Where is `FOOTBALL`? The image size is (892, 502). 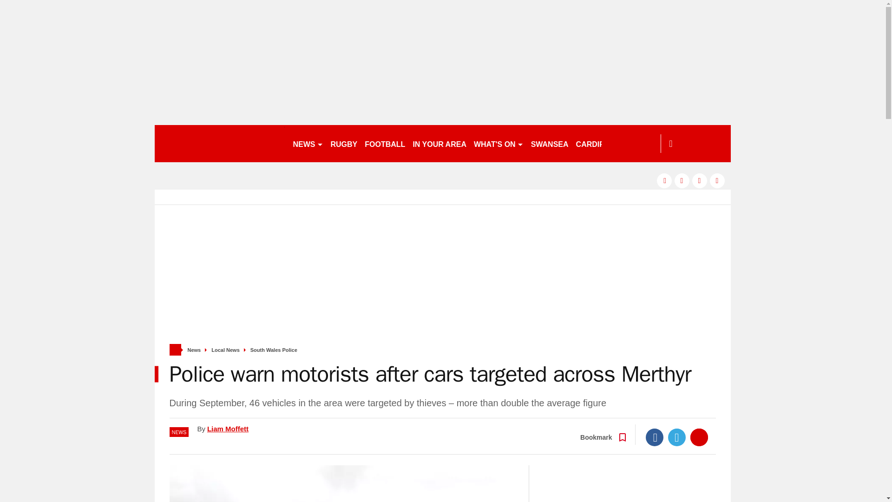 FOOTBALL is located at coordinates (385, 143).